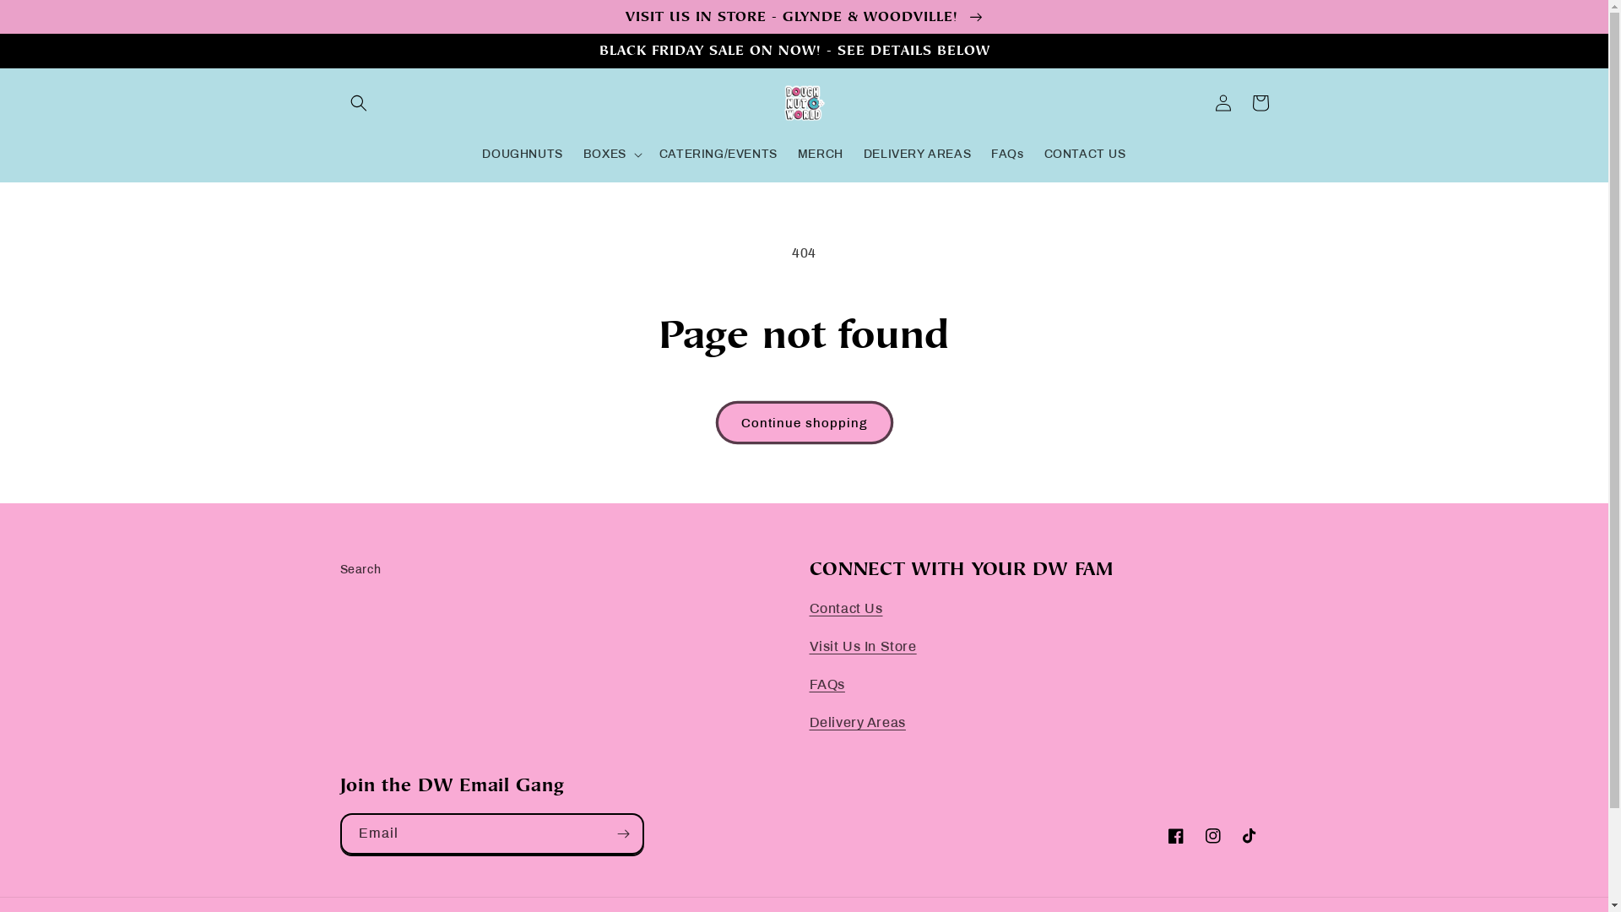  Describe the element at coordinates (522, 155) in the screenshot. I see `DOUGHNUTS` at that location.